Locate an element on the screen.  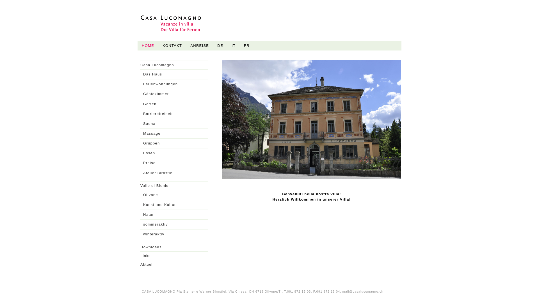
Essen is located at coordinates (174, 153).